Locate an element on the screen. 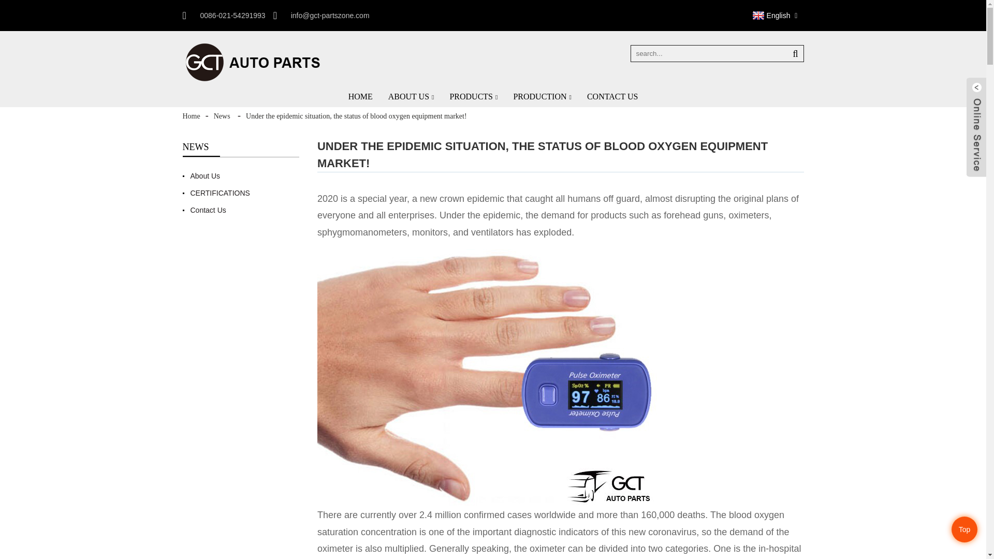 The width and height of the screenshot is (994, 559). PRODUCTION is located at coordinates (542, 97).